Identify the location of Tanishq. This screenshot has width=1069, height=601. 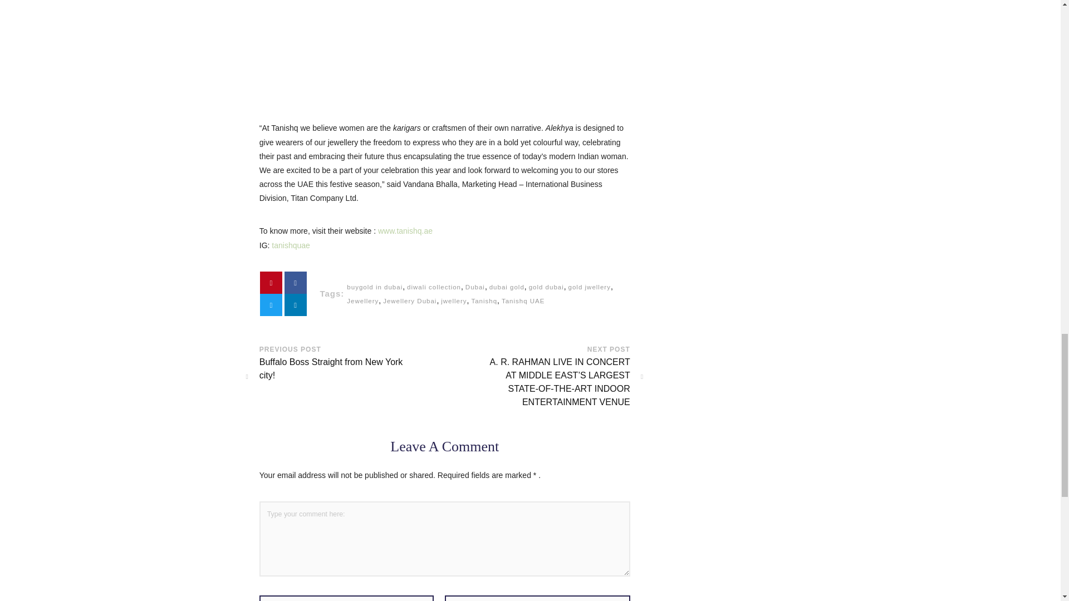
(484, 301).